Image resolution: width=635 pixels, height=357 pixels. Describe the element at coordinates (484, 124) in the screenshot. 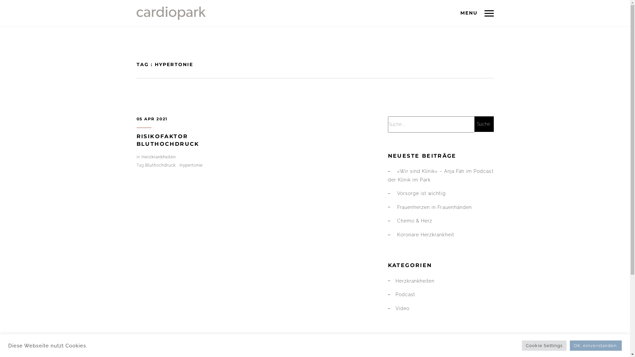

I see `Suche` at that location.